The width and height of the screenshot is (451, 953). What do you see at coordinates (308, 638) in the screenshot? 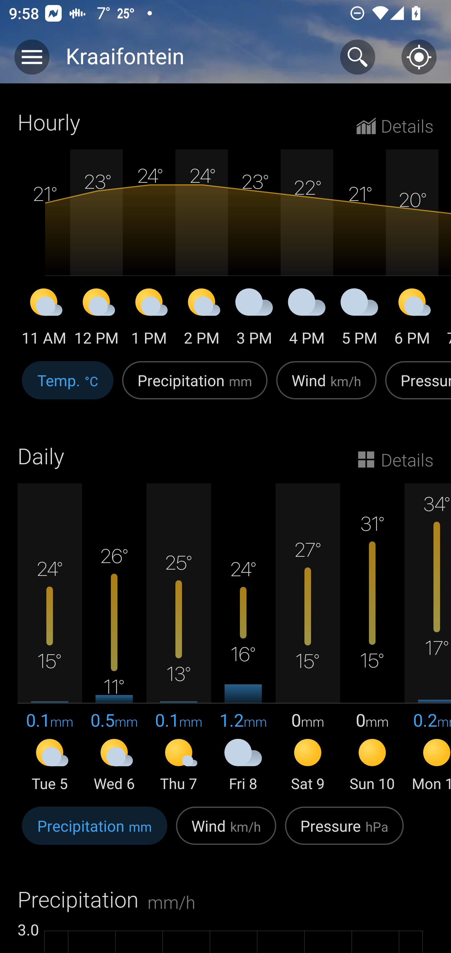
I see `27° 15° 0 mm Sat 9` at bounding box center [308, 638].